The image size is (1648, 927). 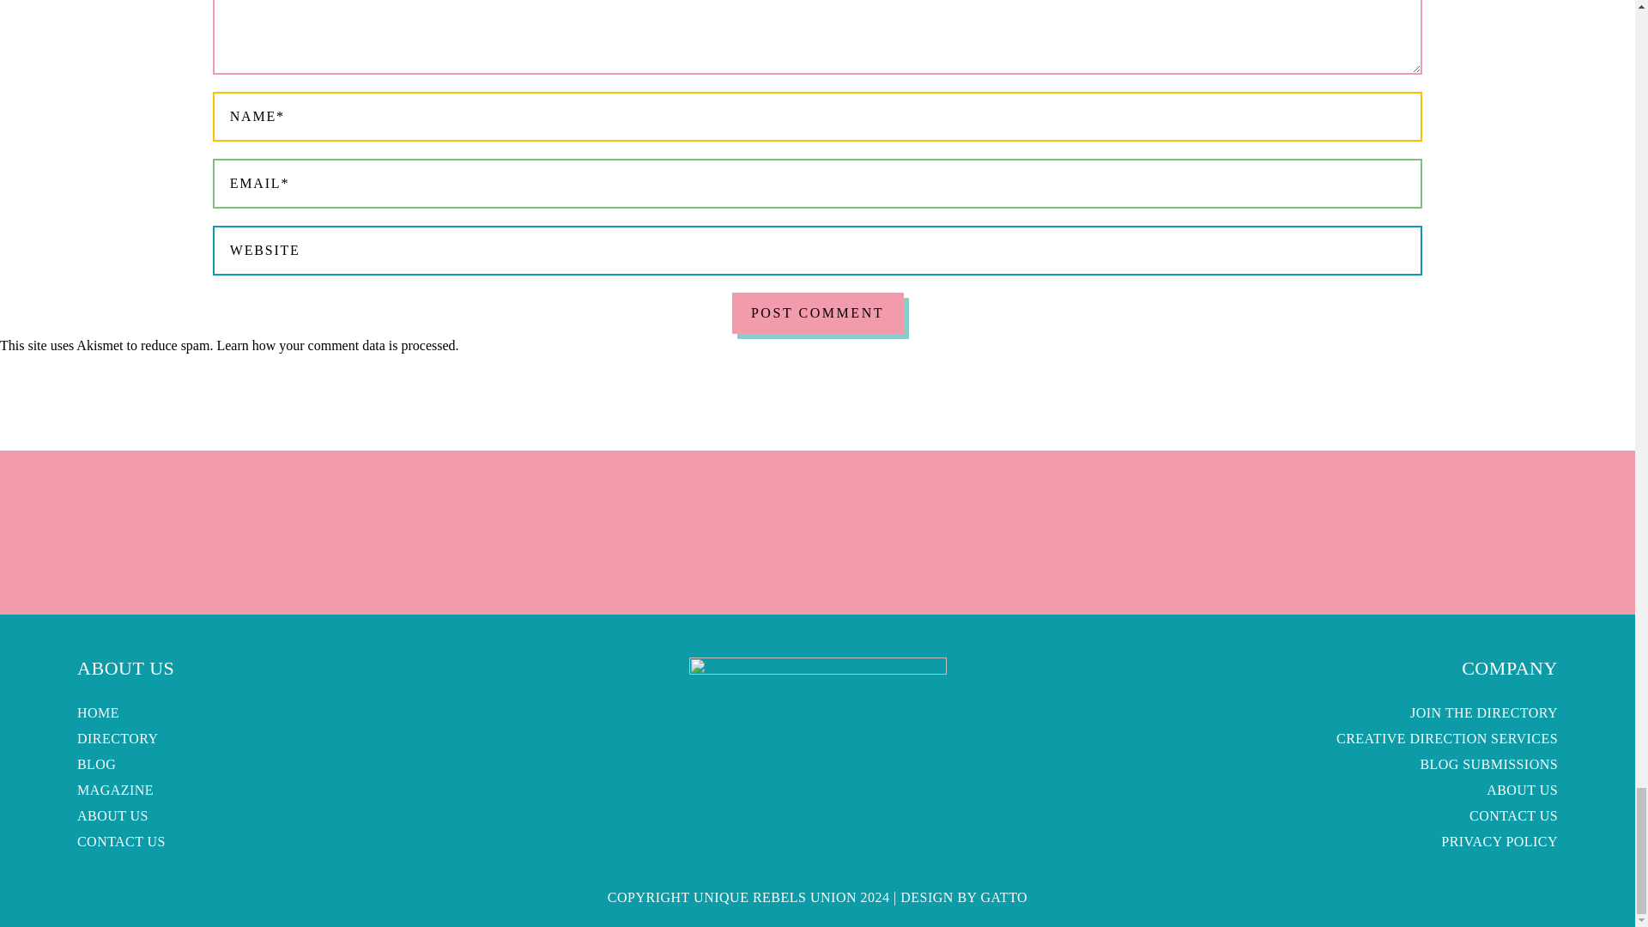 What do you see at coordinates (817, 312) in the screenshot?
I see `Post Comment` at bounding box center [817, 312].